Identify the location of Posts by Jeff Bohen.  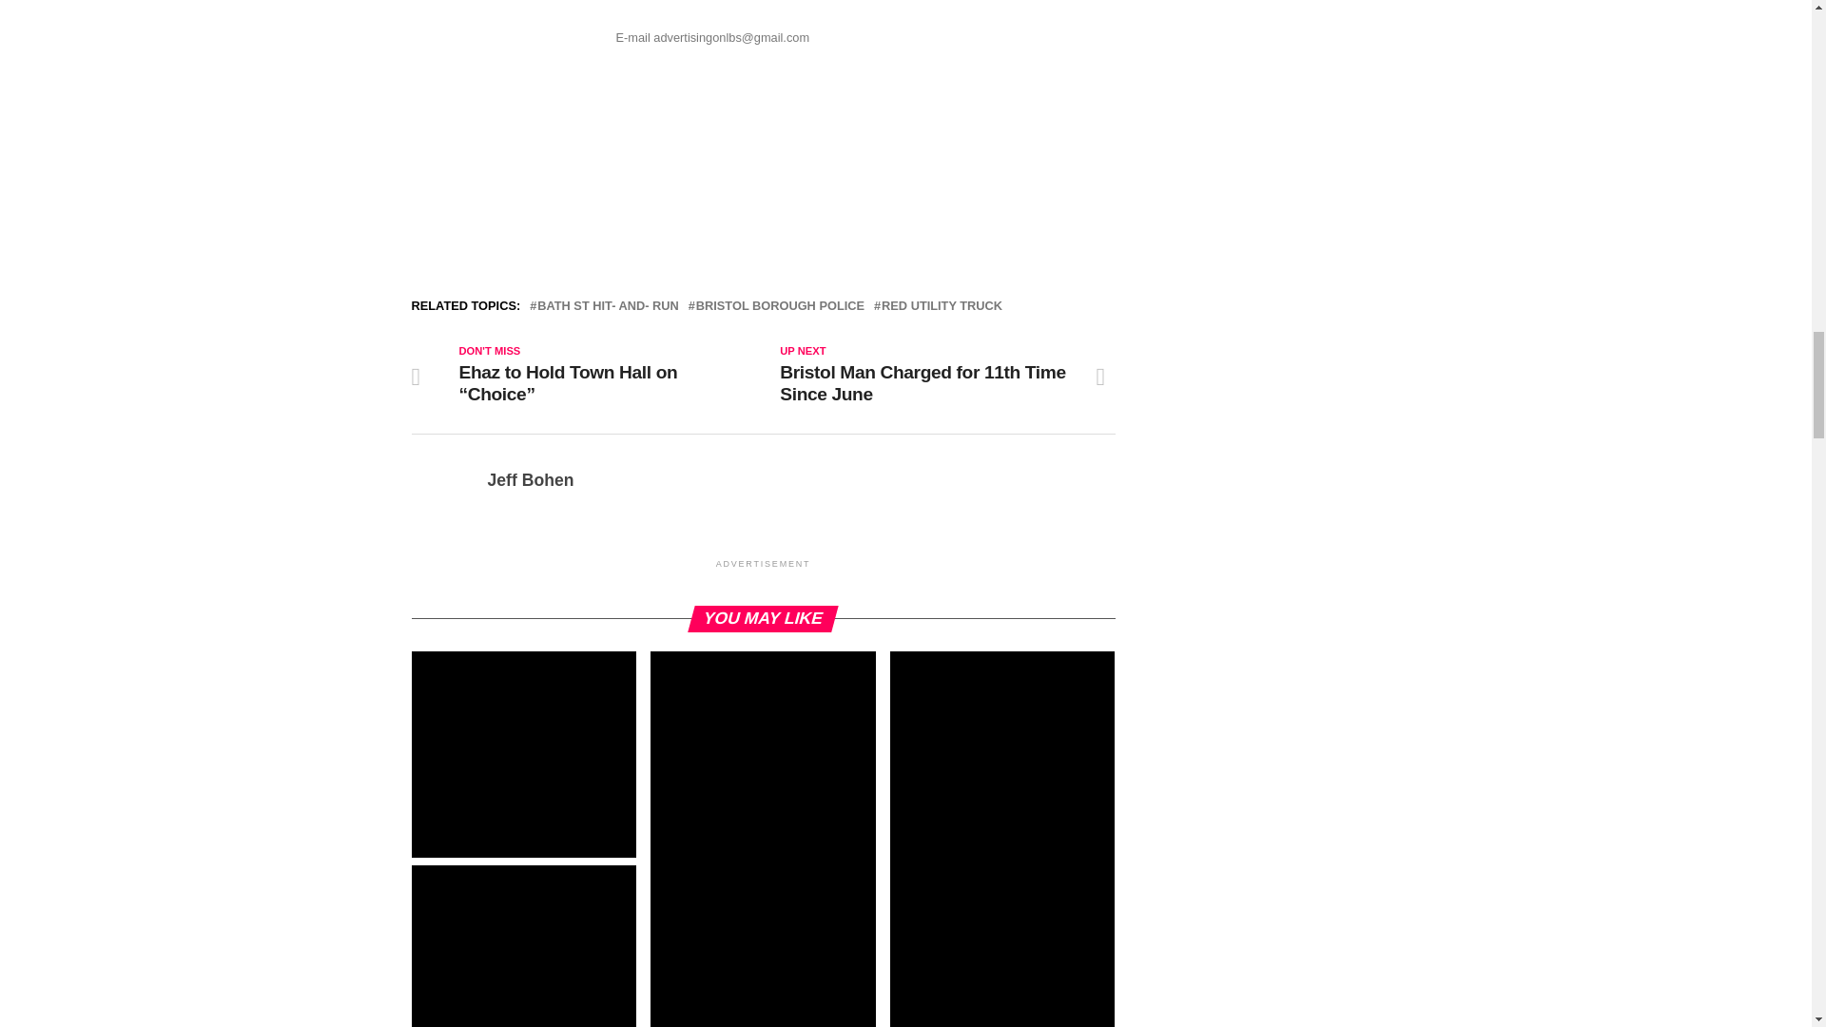
(530, 479).